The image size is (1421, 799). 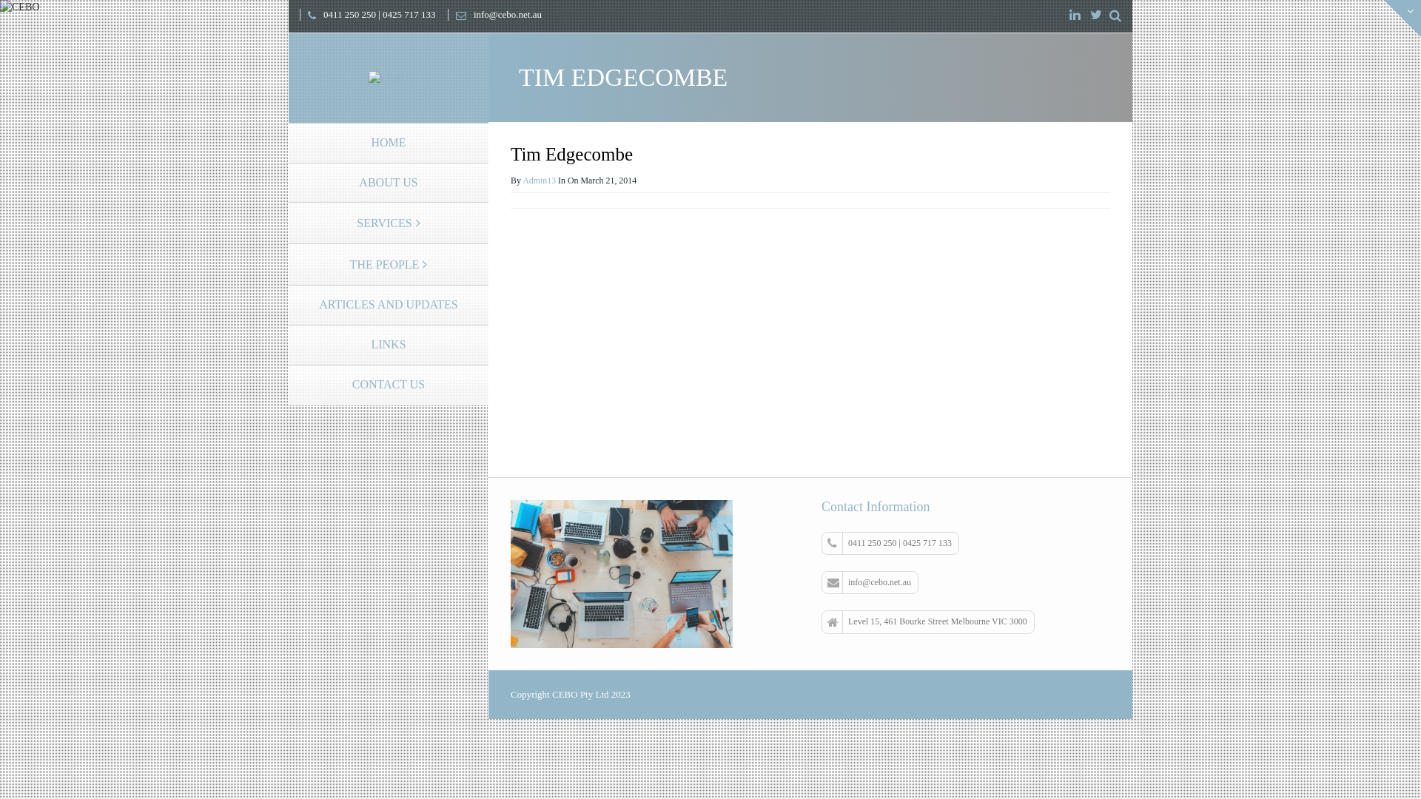 What do you see at coordinates (389, 223) in the screenshot?
I see `SERVICES` at bounding box center [389, 223].